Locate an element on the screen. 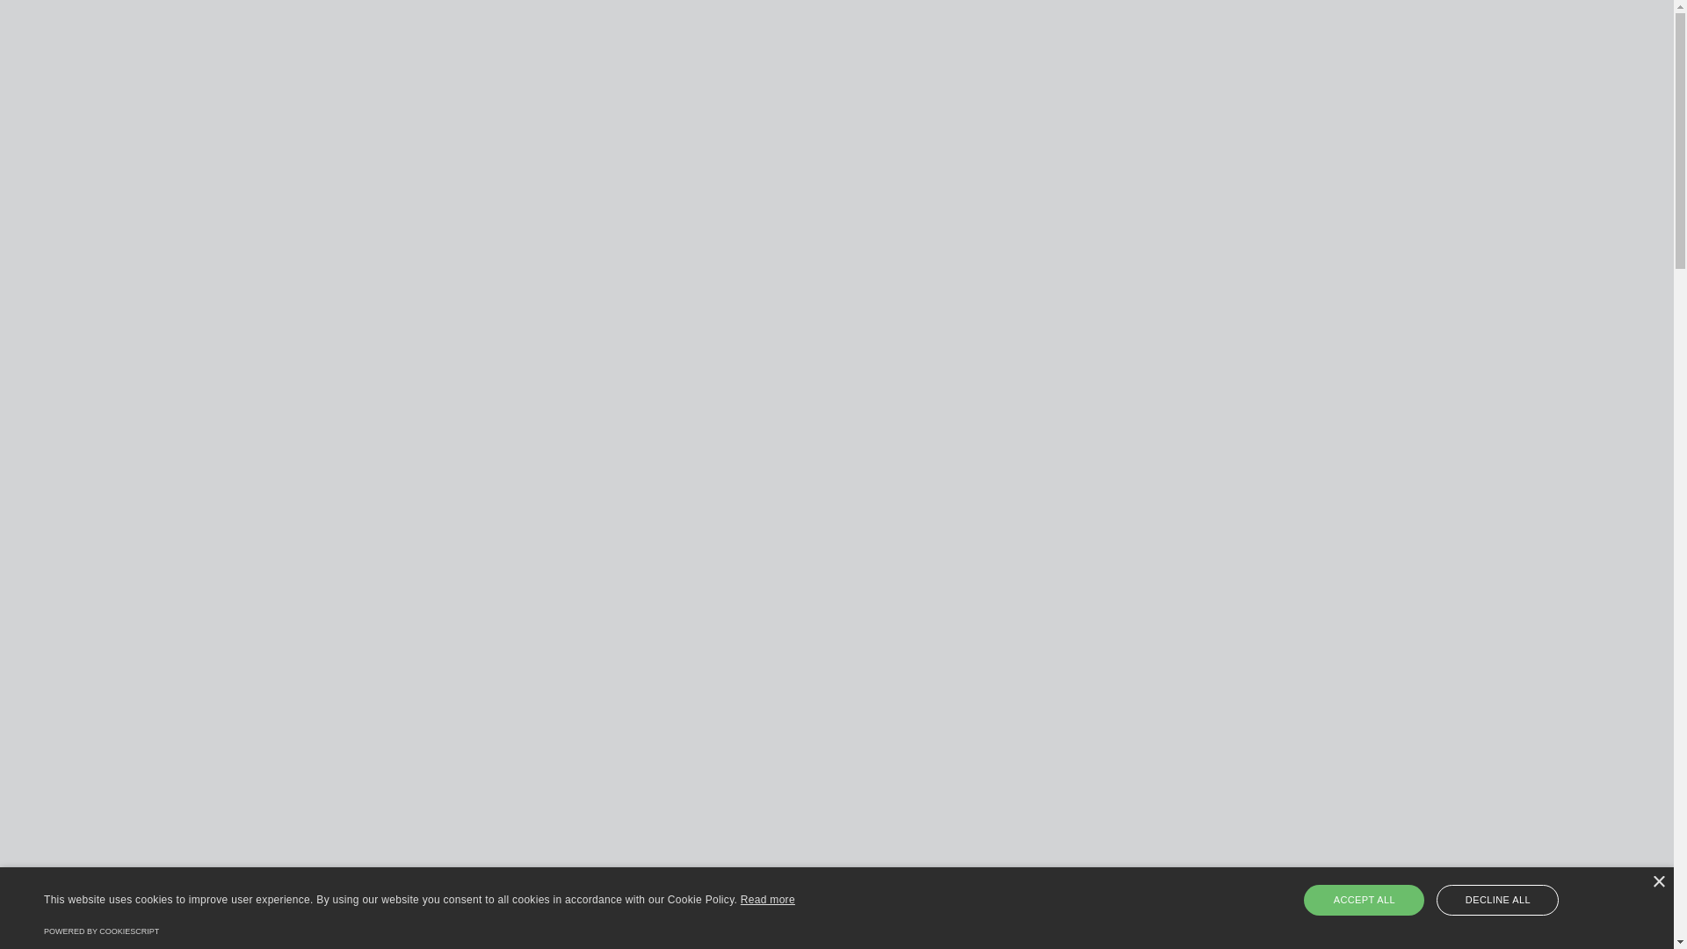 Image resolution: width=1687 pixels, height=949 pixels. POWERED BY COOKIESCRIPT is located at coordinates (102, 931).